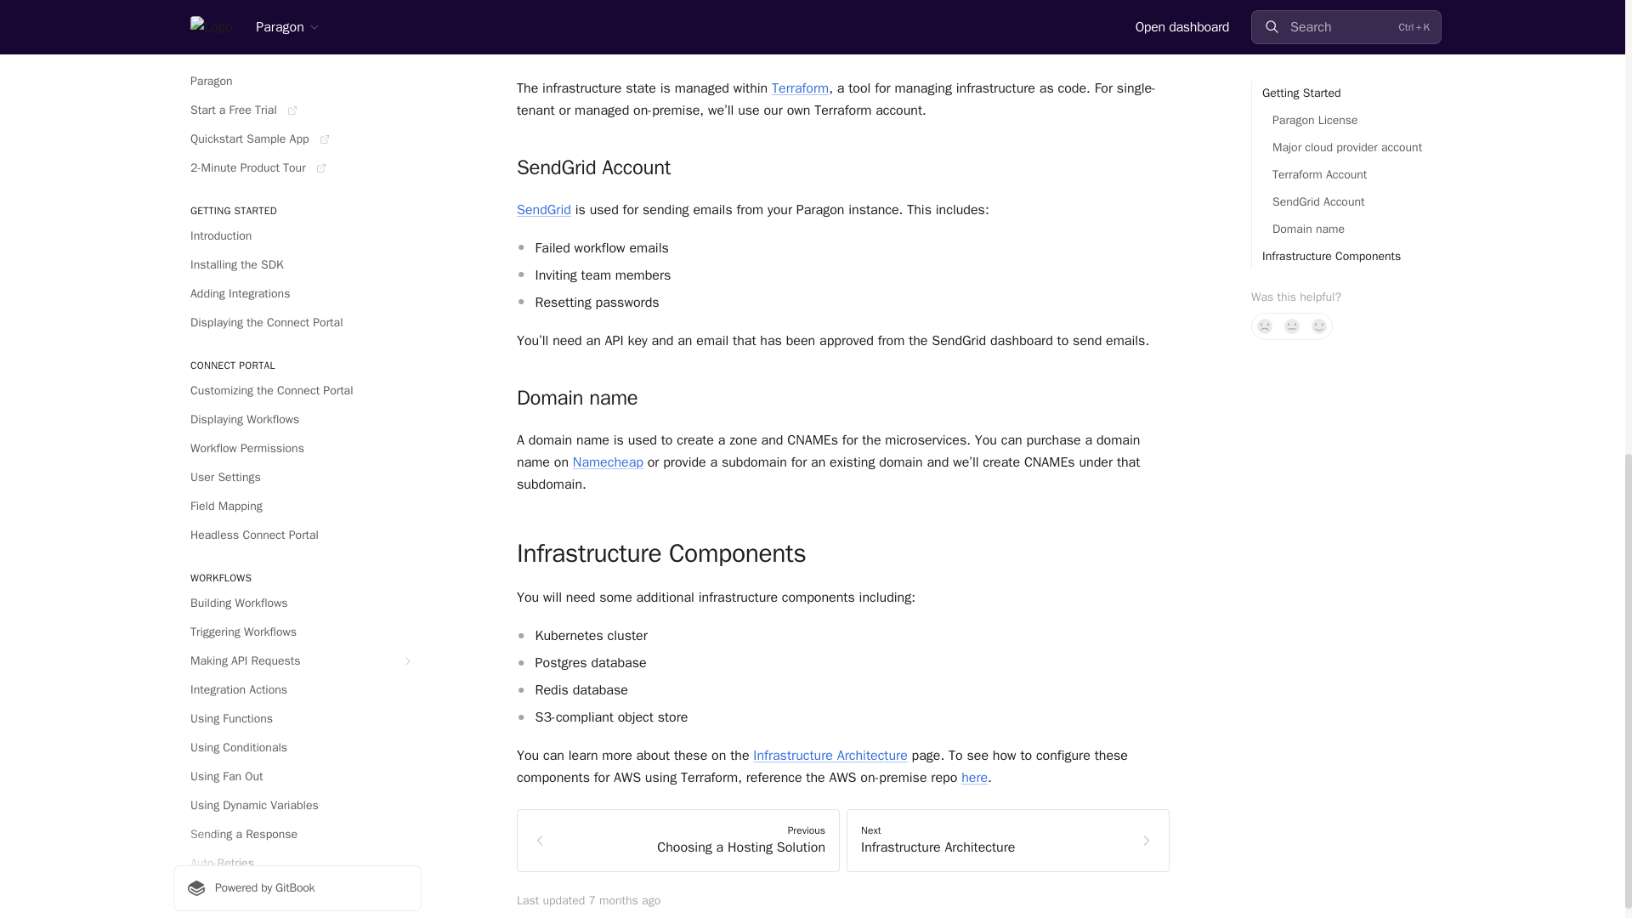 This screenshot has width=1632, height=918. What do you see at coordinates (297, 129) in the screenshot?
I see `Managing Connected Users` at bounding box center [297, 129].